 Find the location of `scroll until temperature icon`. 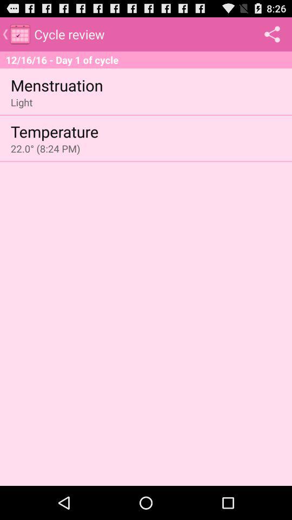

scroll until temperature icon is located at coordinates (54, 131).